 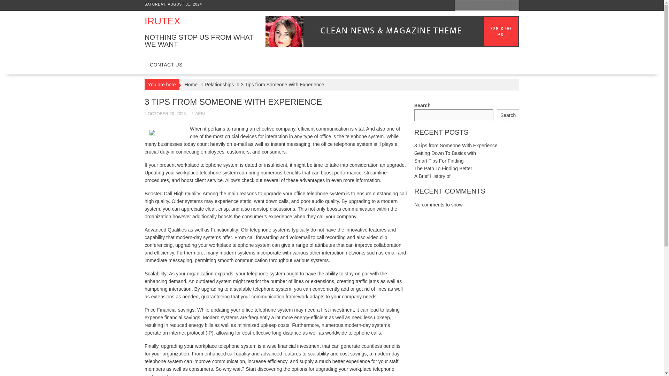 I want to click on Home, so click(x=191, y=84).